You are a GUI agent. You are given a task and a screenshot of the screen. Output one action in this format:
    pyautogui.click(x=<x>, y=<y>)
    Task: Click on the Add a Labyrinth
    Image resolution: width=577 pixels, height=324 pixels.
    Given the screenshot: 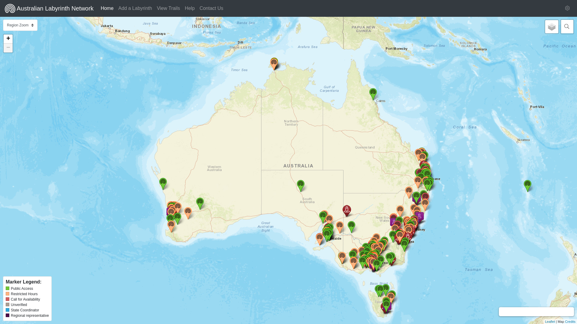 What is the action you would take?
    pyautogui.click(x=135, y=8)
    